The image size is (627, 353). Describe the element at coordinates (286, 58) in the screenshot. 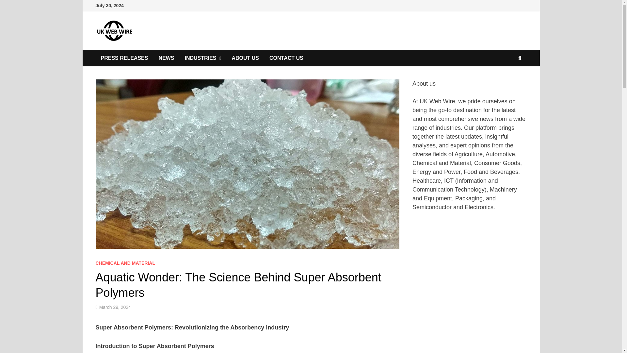

I see `CONTACT US` at that location.